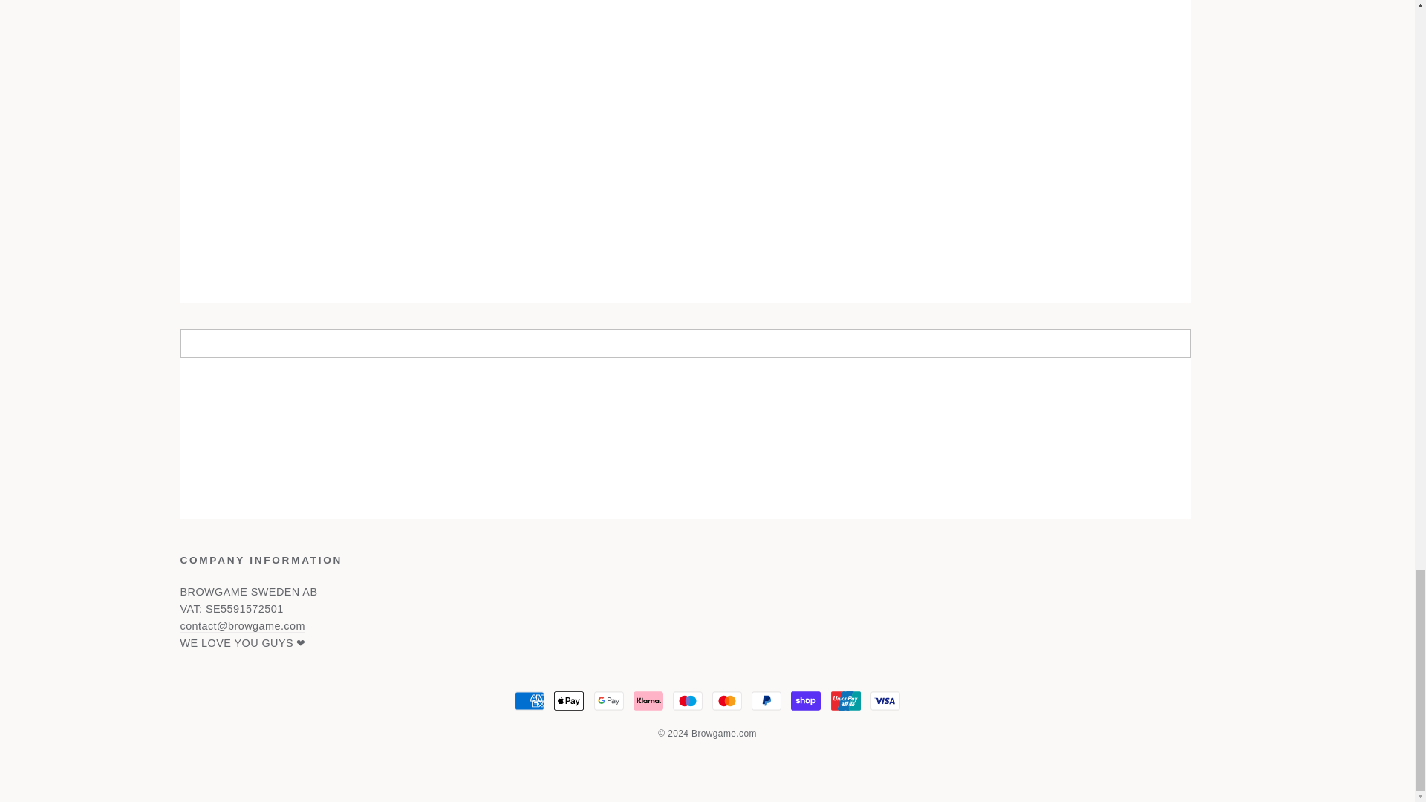  Describe the element at coordinates (609, 701) in the screenshot. I see `Google Pay` at that location.